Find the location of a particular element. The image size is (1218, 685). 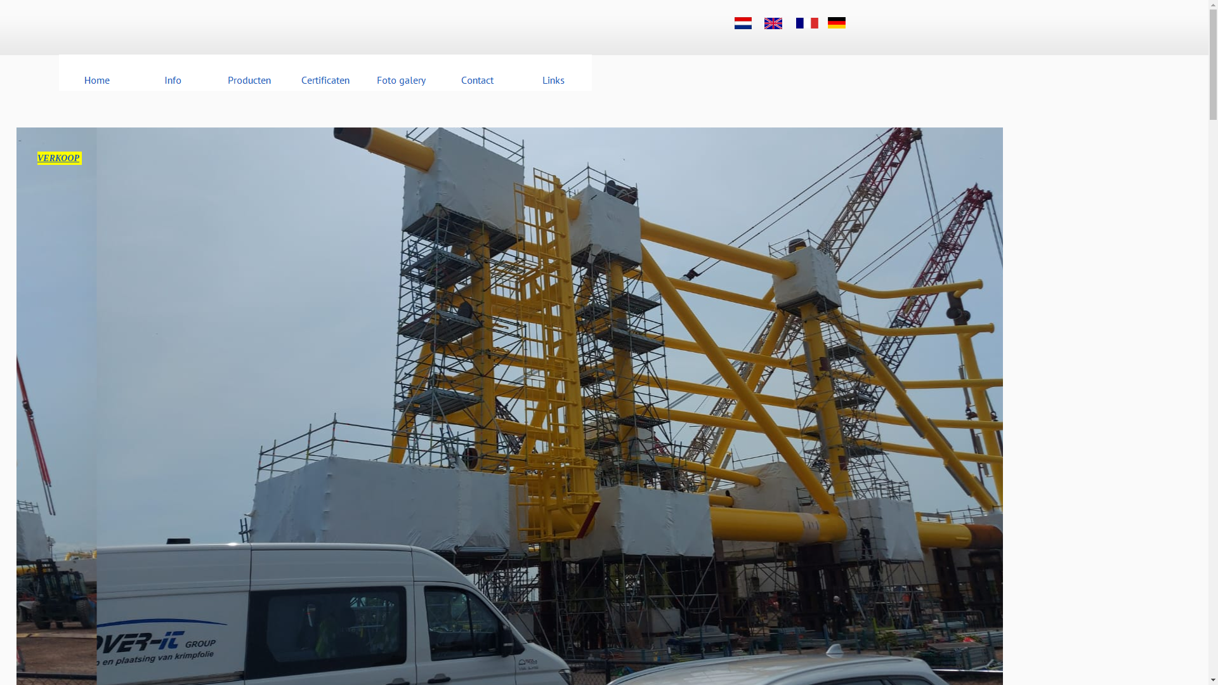

images1 is located at coordinates (837, 23).